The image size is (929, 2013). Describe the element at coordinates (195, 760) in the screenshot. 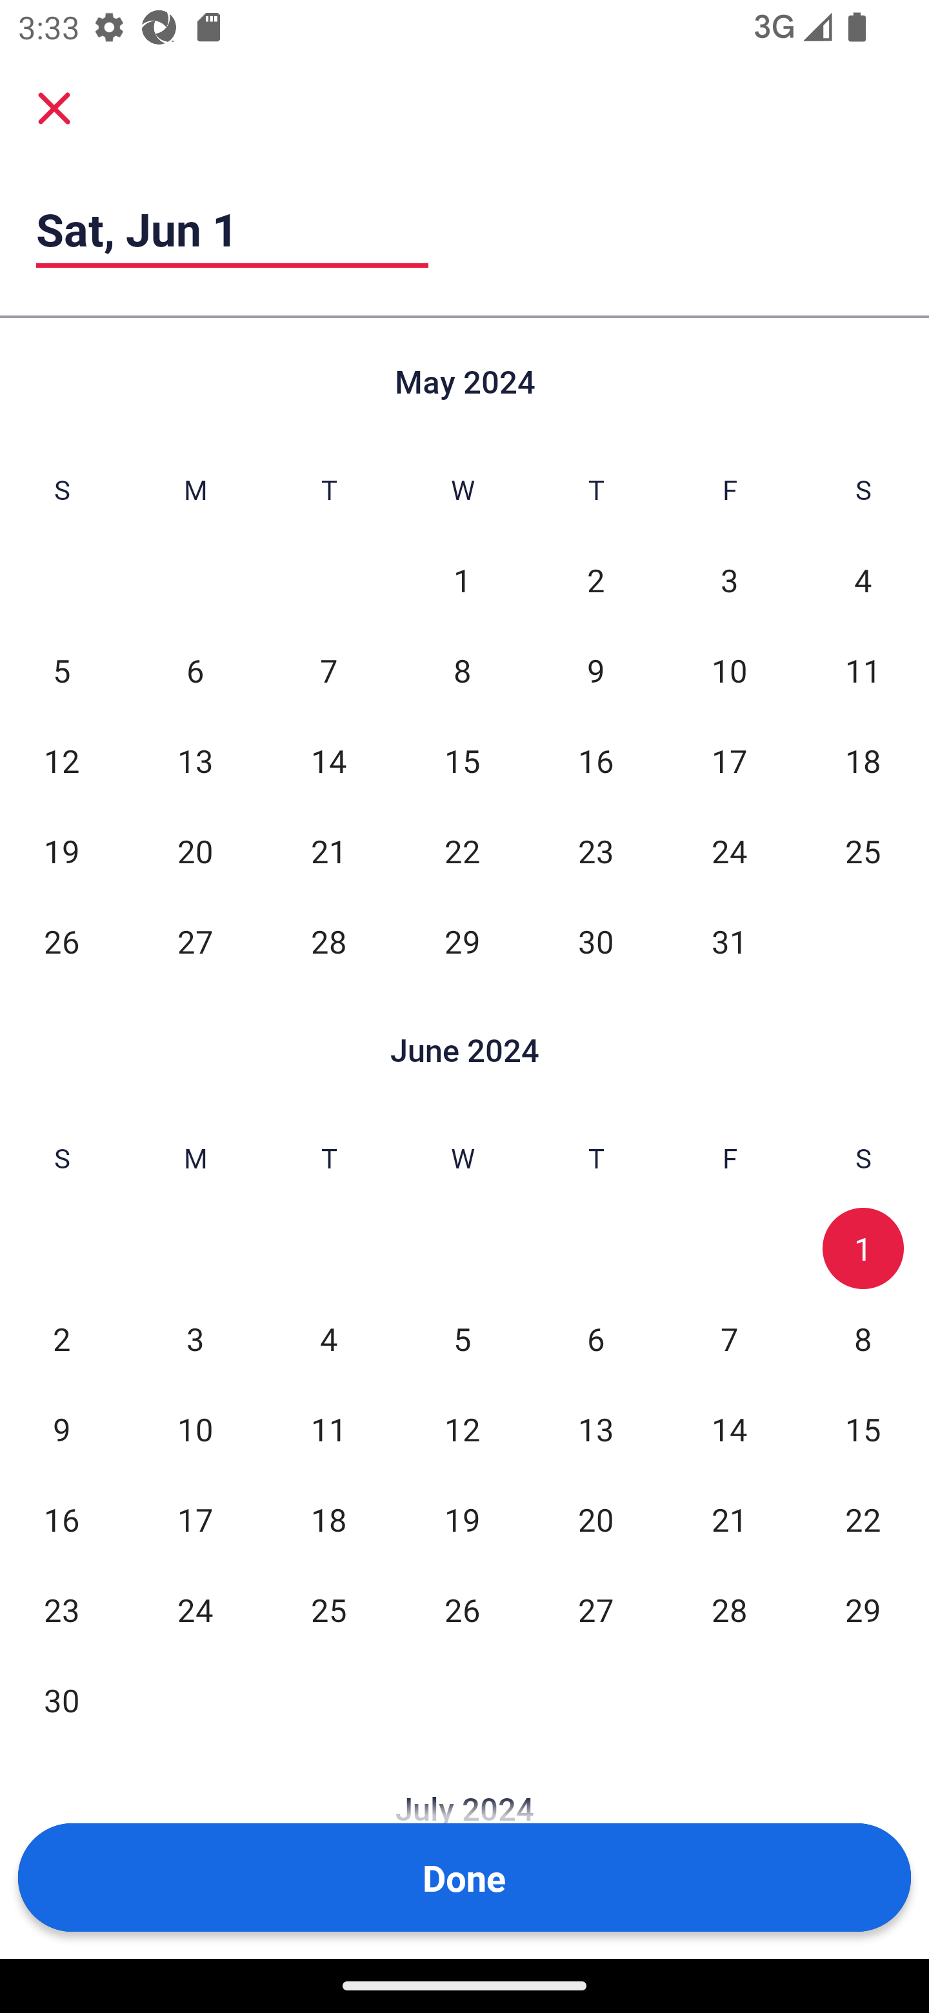

I see `13 Mon, May 13, Not Selected` at that location.